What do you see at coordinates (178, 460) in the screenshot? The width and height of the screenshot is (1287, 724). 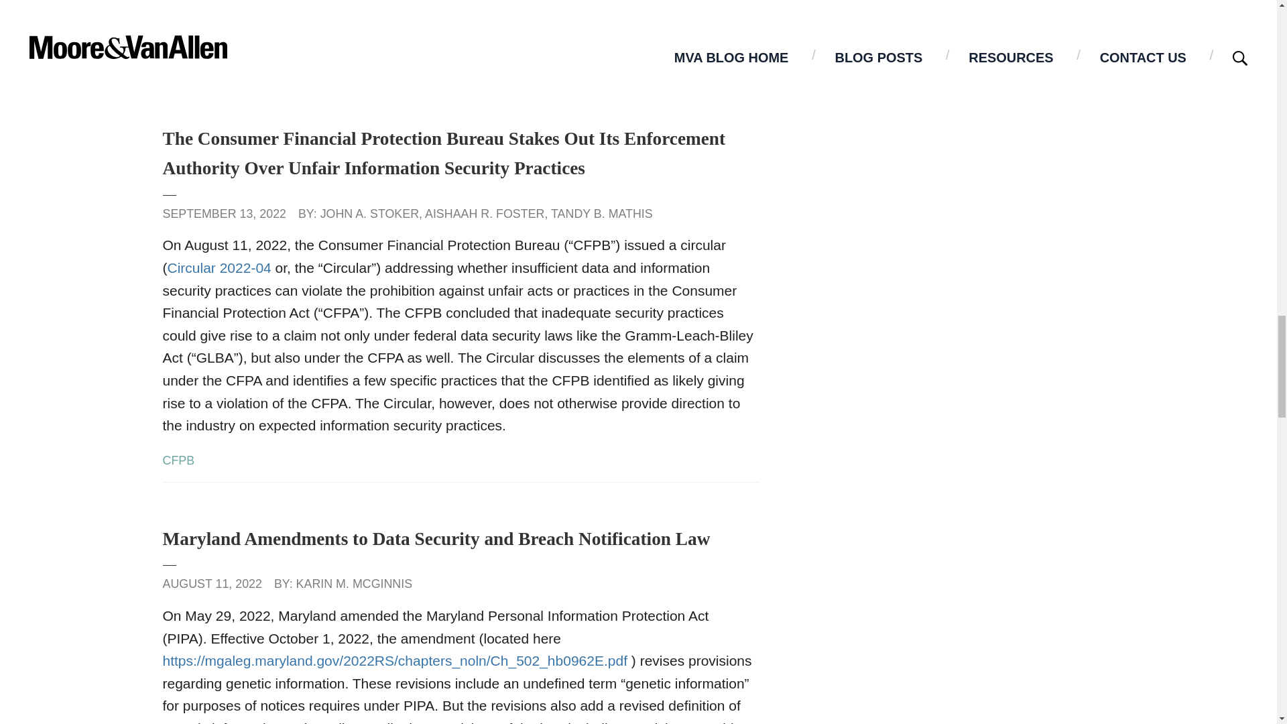 I see `CFPB` at bounding box center [178, 460].